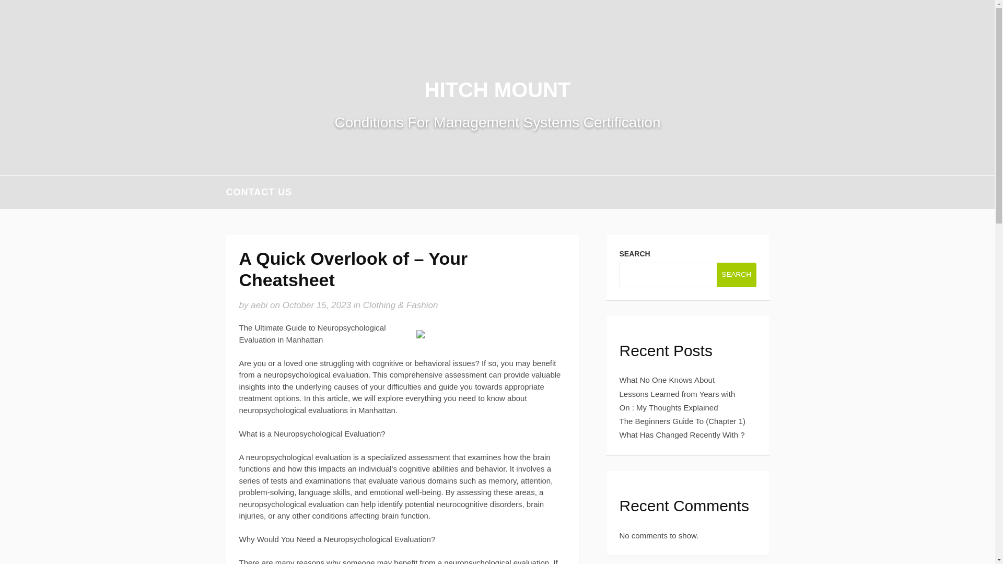  Describe the element at coordinates (317, 305) in the screenshot. I see `October 15, 2023` at that location.